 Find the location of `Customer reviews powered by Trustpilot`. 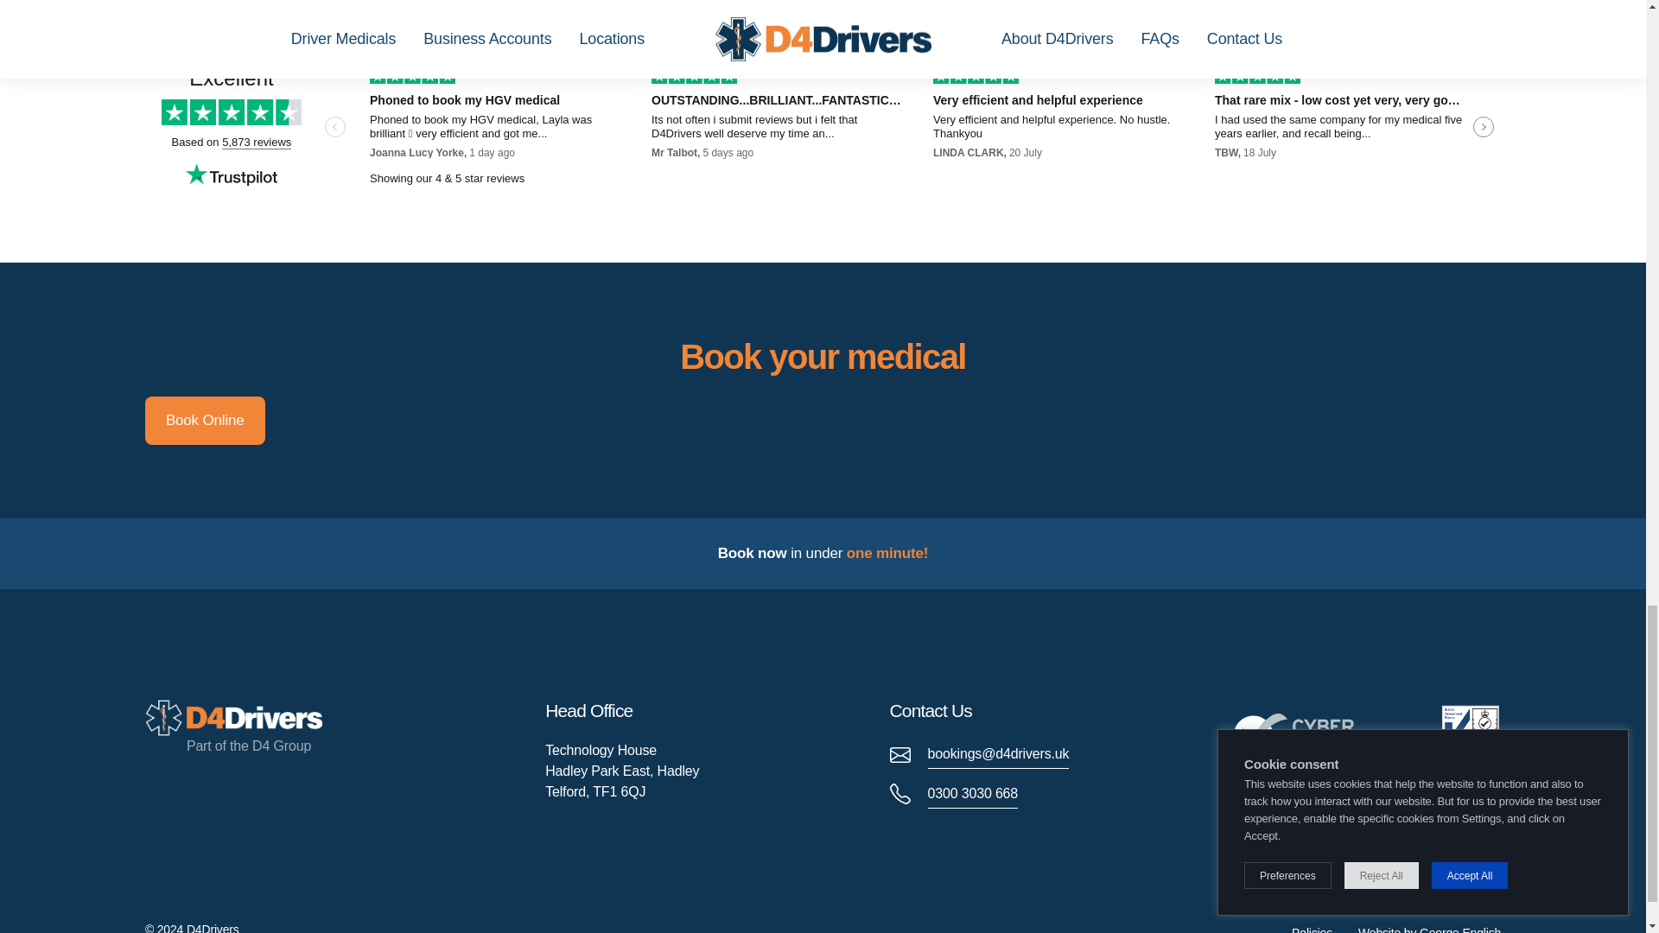

Customer reviews powered by Trustpilot is located at coordinates (823, 128).